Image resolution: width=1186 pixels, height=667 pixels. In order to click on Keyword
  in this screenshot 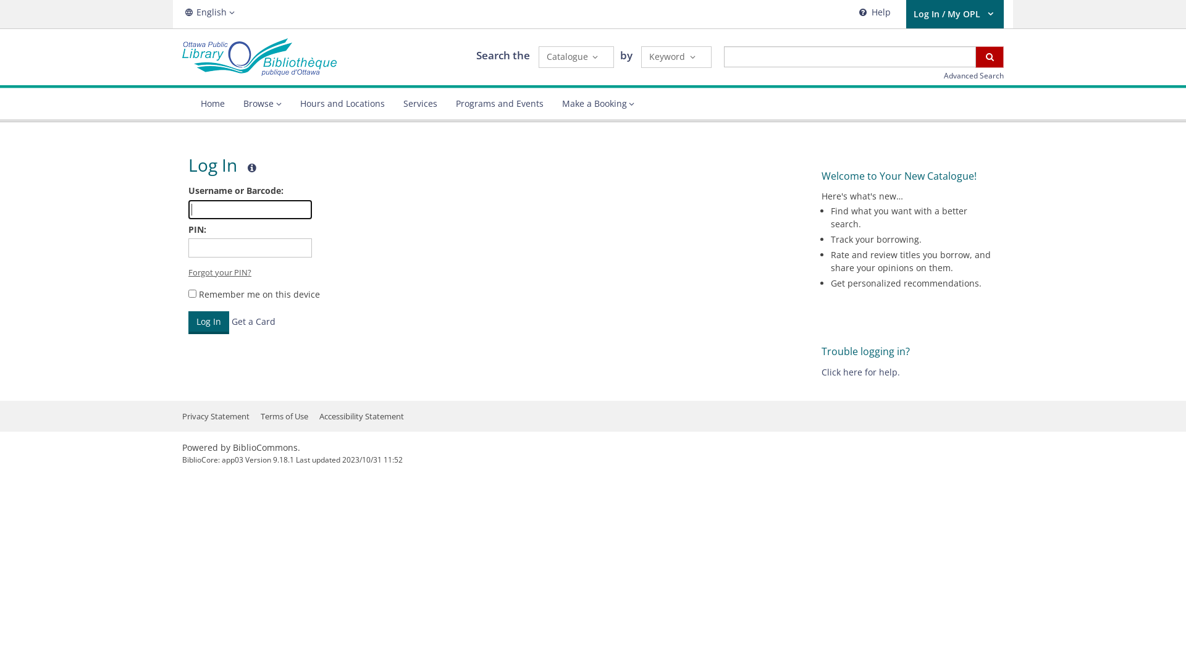, I will do `click(676, 57)`.